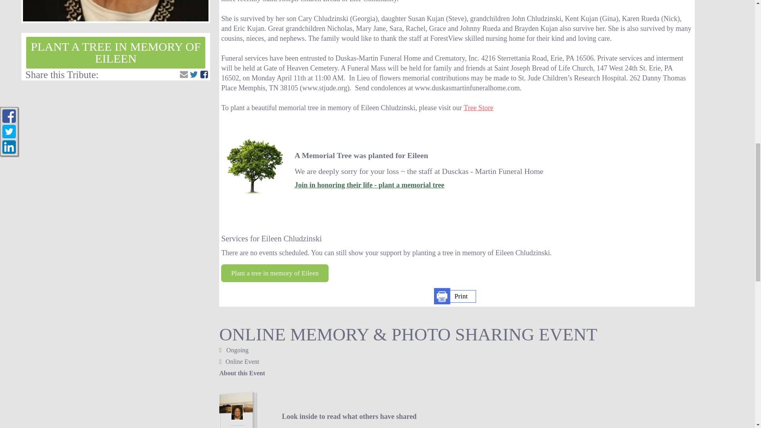 The height and width of the screenshot is (428, 761). Describe the element at coordinates (204, 75) in the screenshot. I see `Facebook` at that location.